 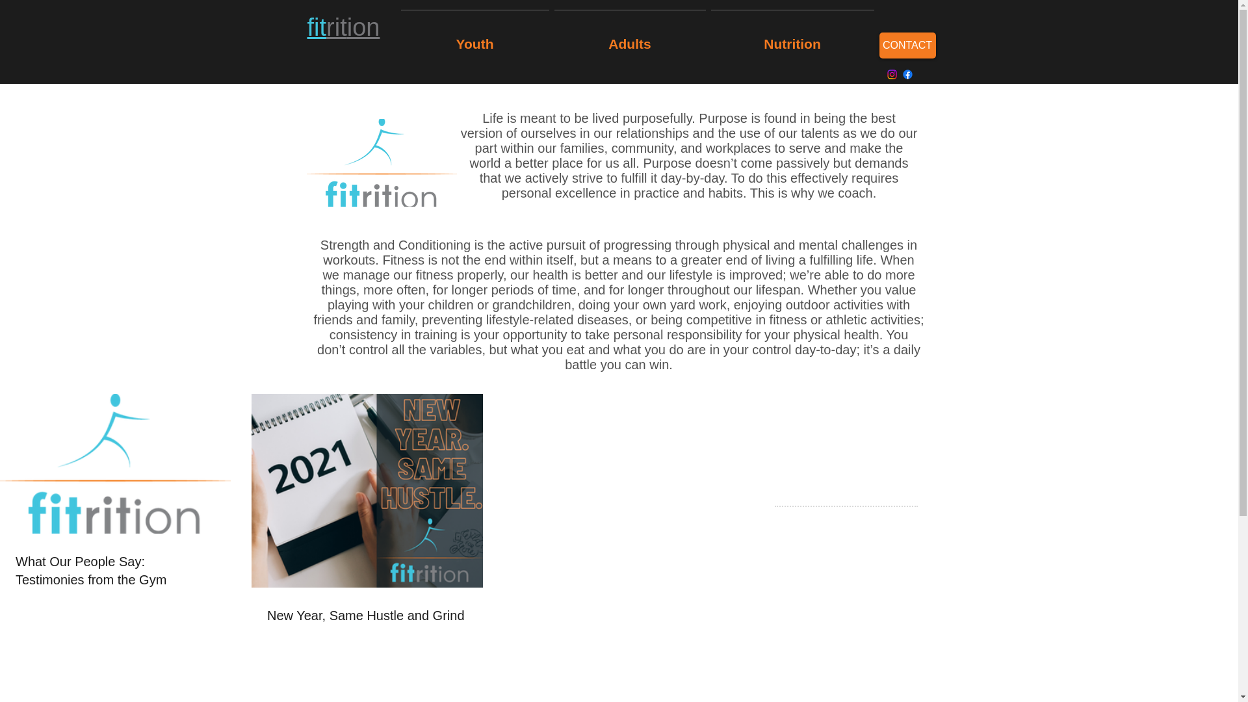 I want to click on CONTACT, so click(x=906, y=45).